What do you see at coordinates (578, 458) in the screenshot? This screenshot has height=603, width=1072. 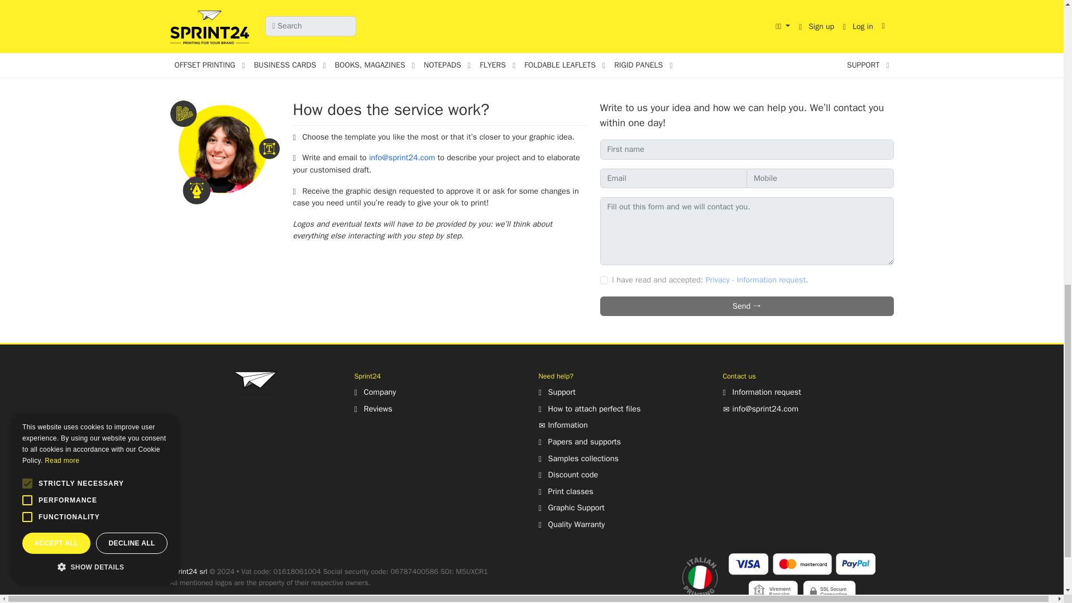 I see `Samples collections` at bounding box center [578, 458].